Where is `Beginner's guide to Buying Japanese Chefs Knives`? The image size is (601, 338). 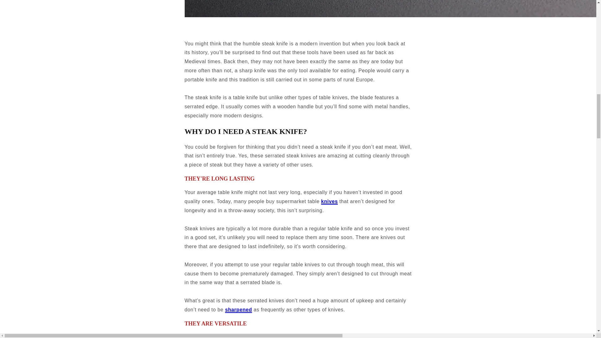
Beginner's guide to Buying Japanese Chefs Knives is located at coordinates (329, 202).